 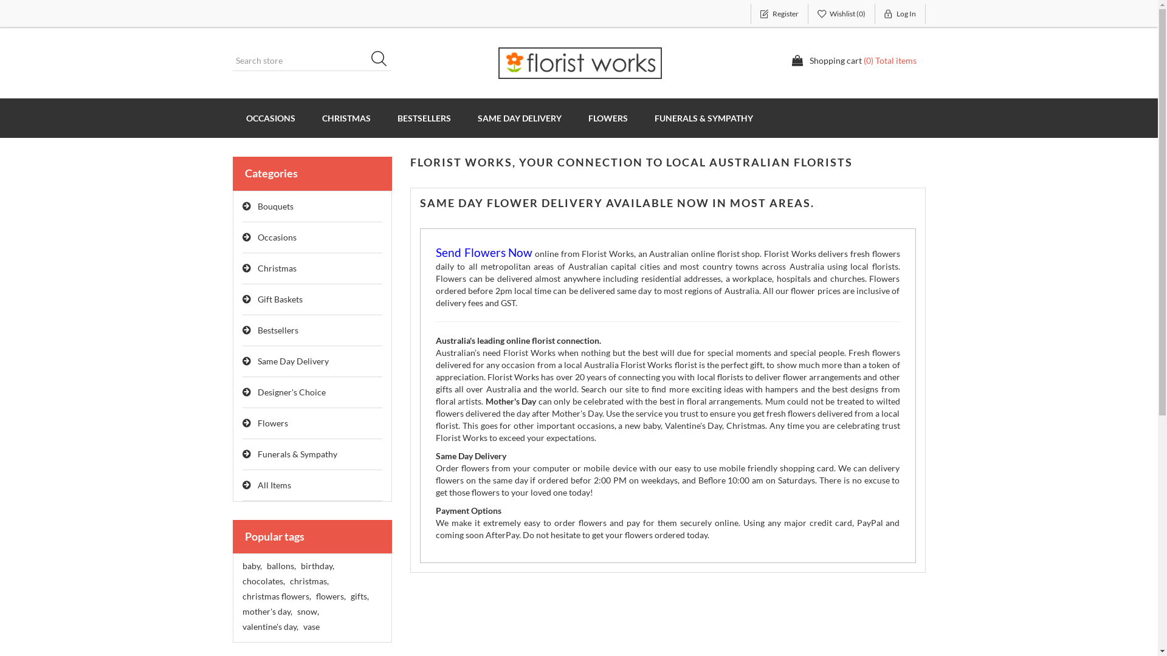 I want to click on Register, so click(x=779, y=14).